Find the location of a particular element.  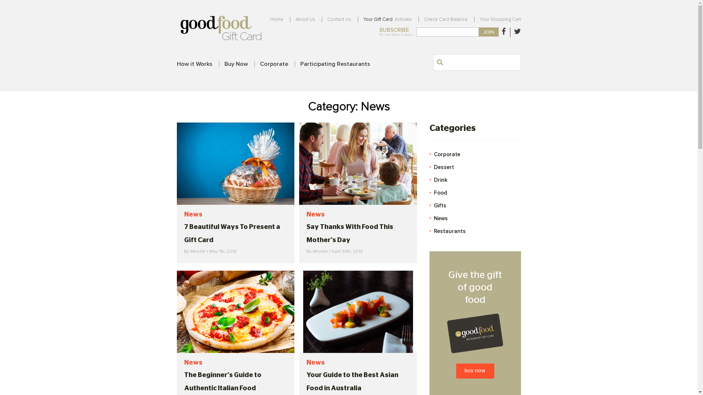

News is located at coordinates (316, 363).